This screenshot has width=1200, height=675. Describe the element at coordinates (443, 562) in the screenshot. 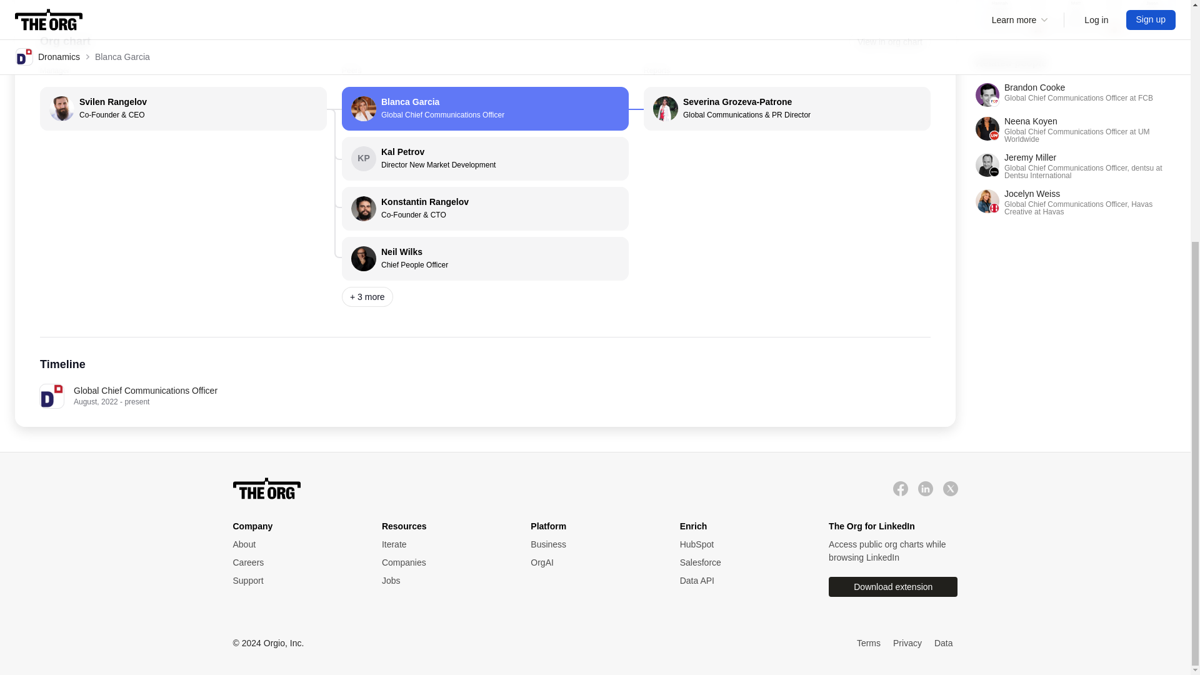

I see `About` at that location.